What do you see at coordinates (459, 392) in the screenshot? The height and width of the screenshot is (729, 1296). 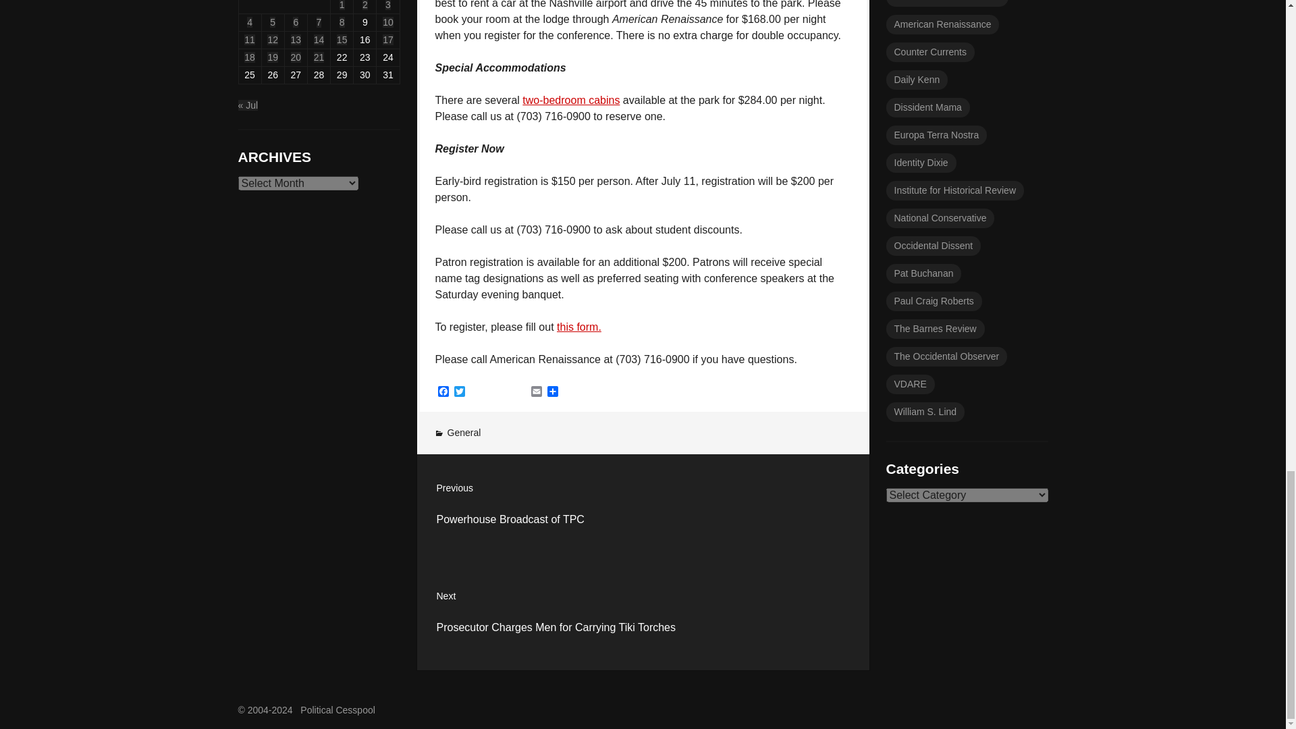 I see `Twitter` at bounding box center [459, 392].